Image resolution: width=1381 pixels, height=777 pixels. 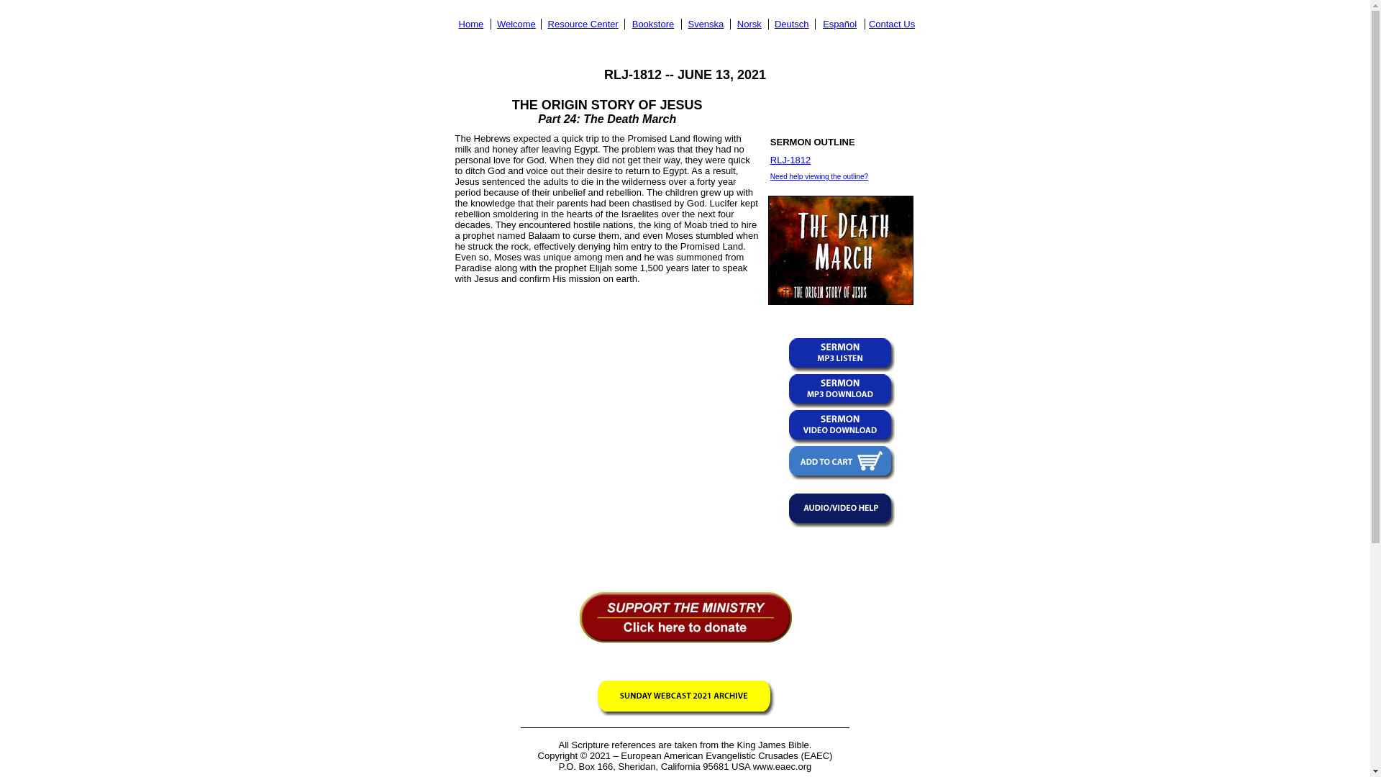 I want to click on RLJ-1812, so click(x=790, y=160).